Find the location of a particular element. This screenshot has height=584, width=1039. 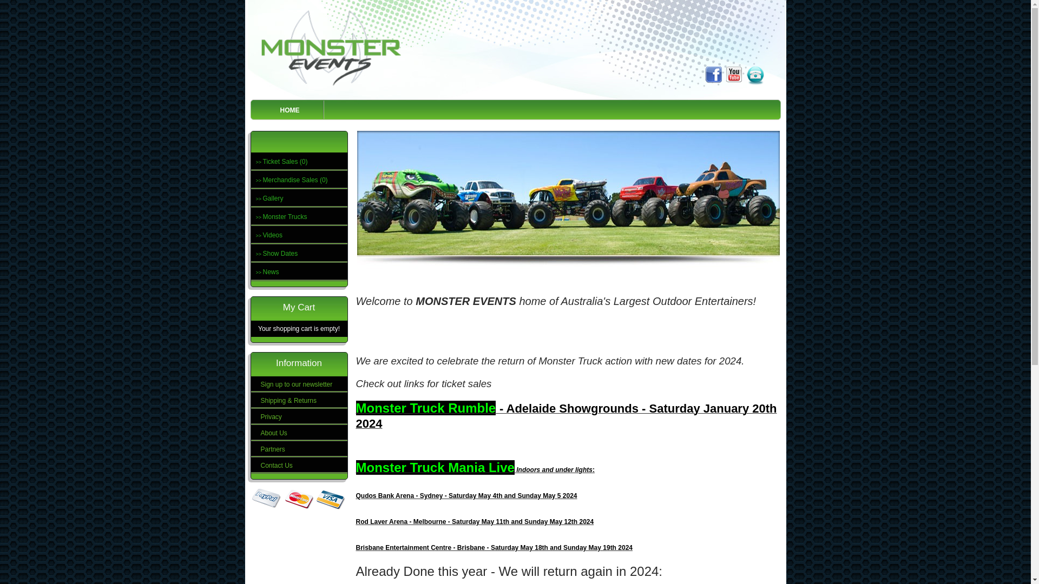

Privacy is located at coordinates (299, 417).